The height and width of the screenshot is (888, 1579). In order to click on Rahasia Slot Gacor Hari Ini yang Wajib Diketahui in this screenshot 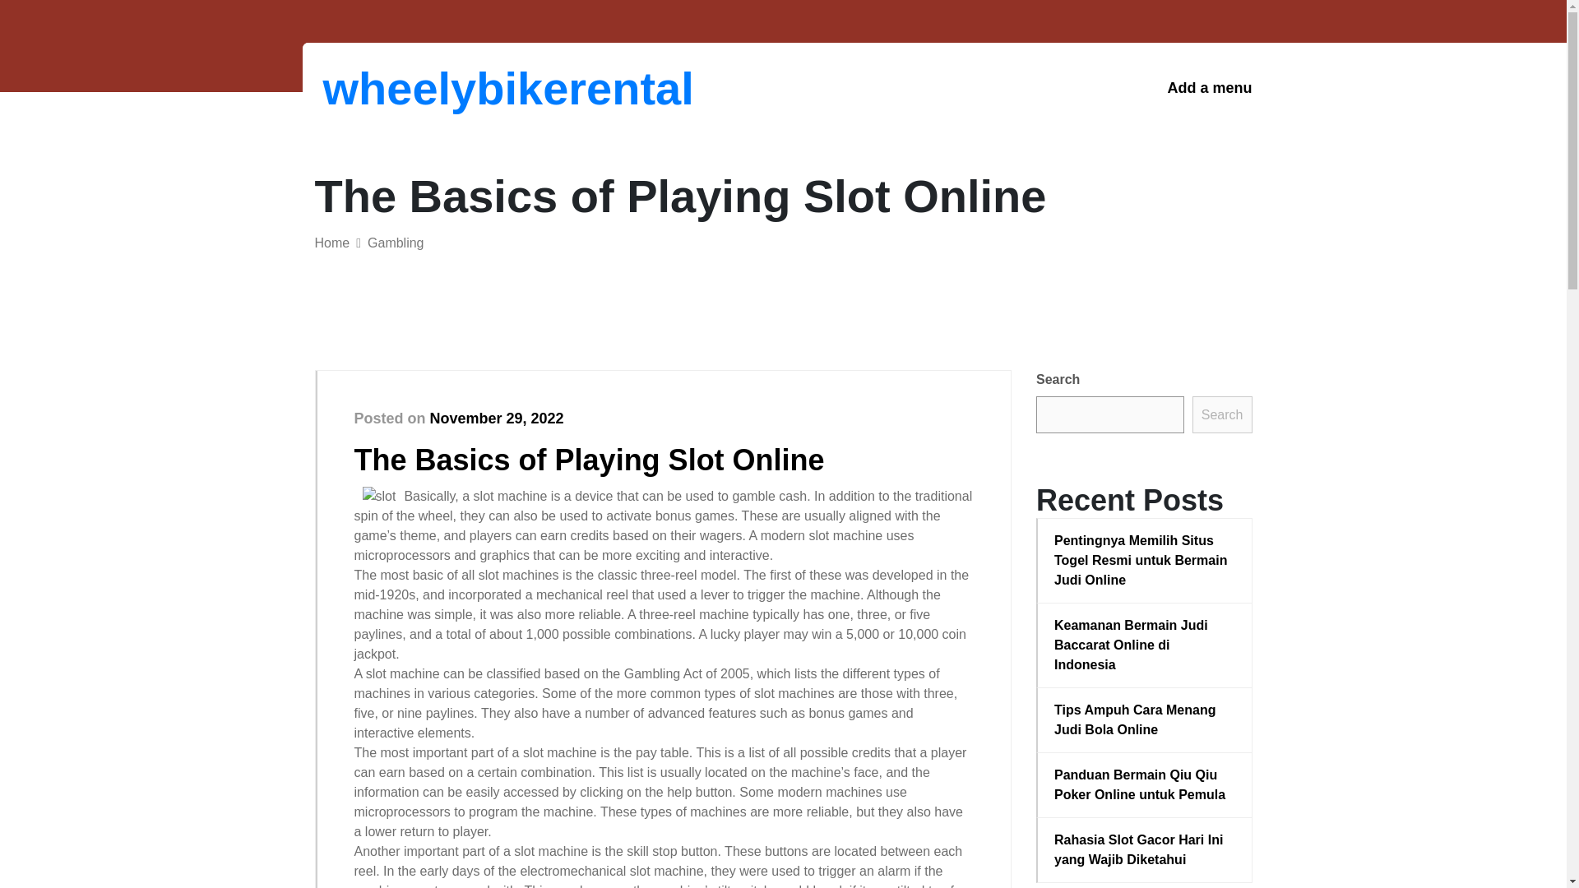, I will do `click(1145, 850)`.